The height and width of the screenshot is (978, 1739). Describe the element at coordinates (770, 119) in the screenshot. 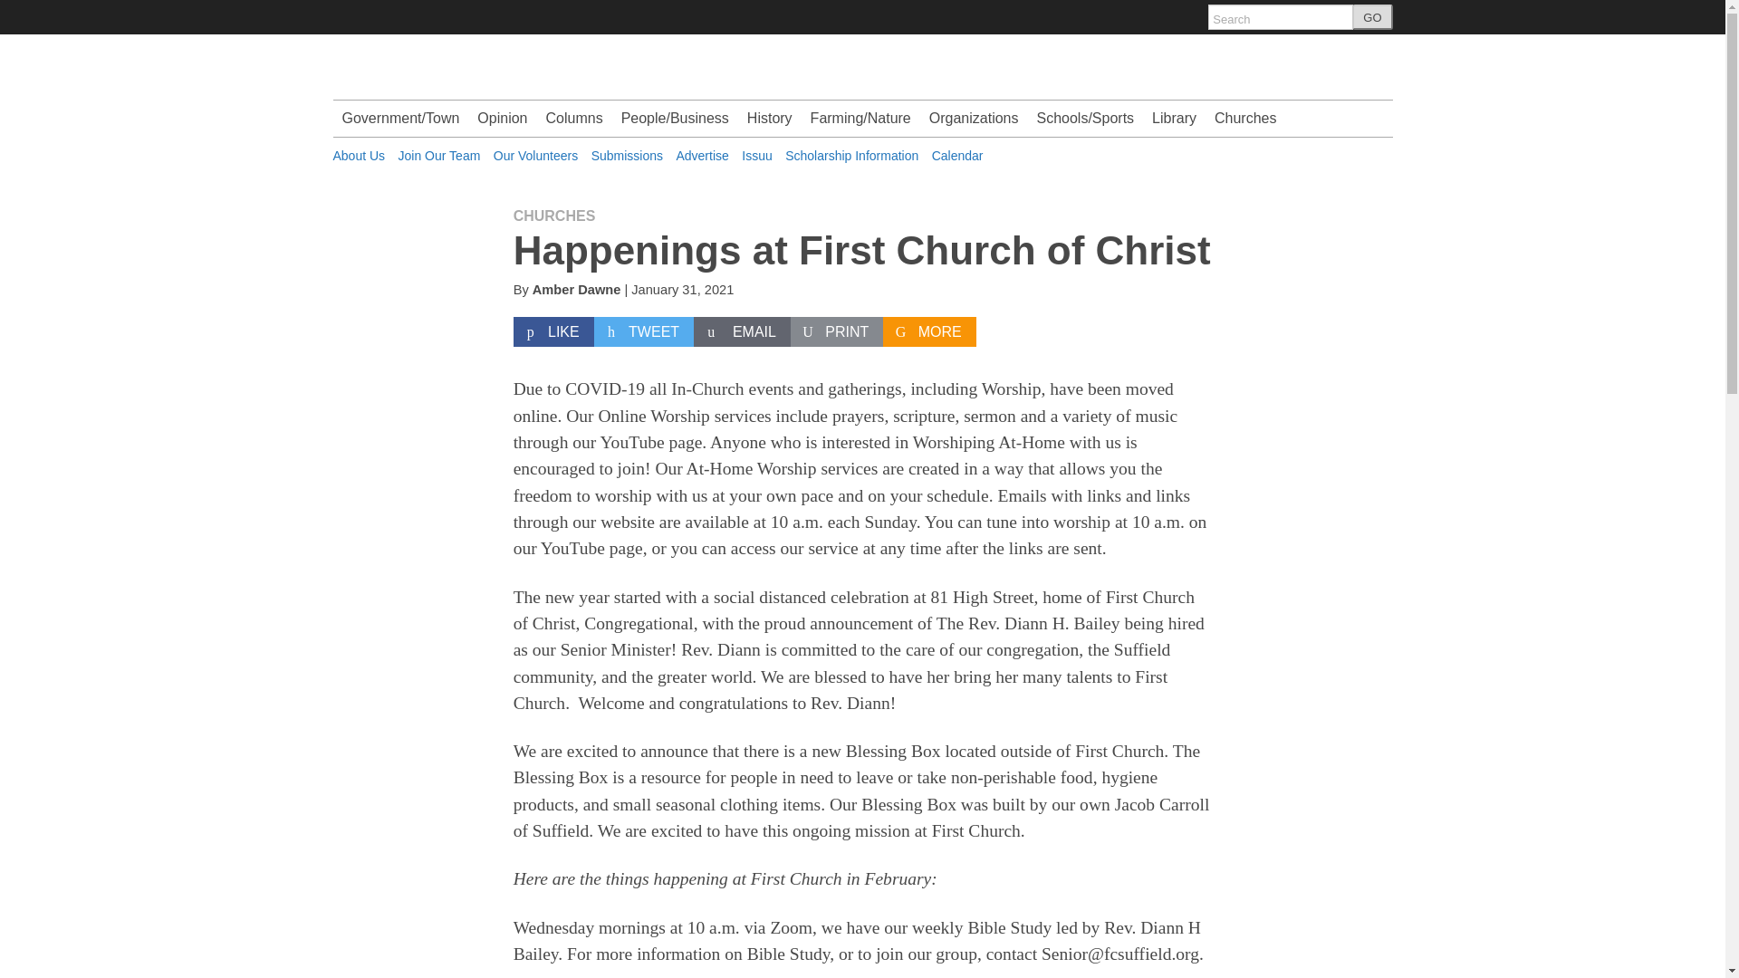

I see `History` at that location.